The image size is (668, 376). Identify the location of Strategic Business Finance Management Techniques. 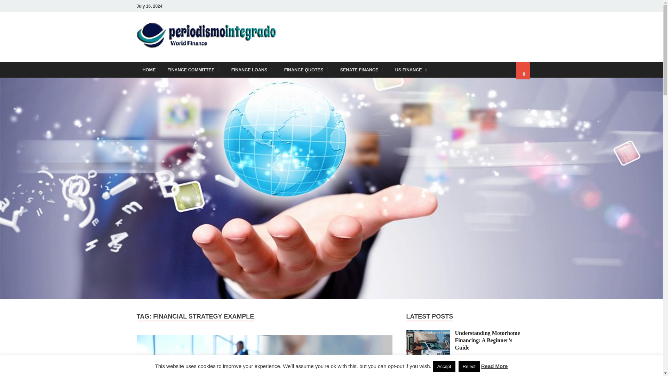
(264, 356).